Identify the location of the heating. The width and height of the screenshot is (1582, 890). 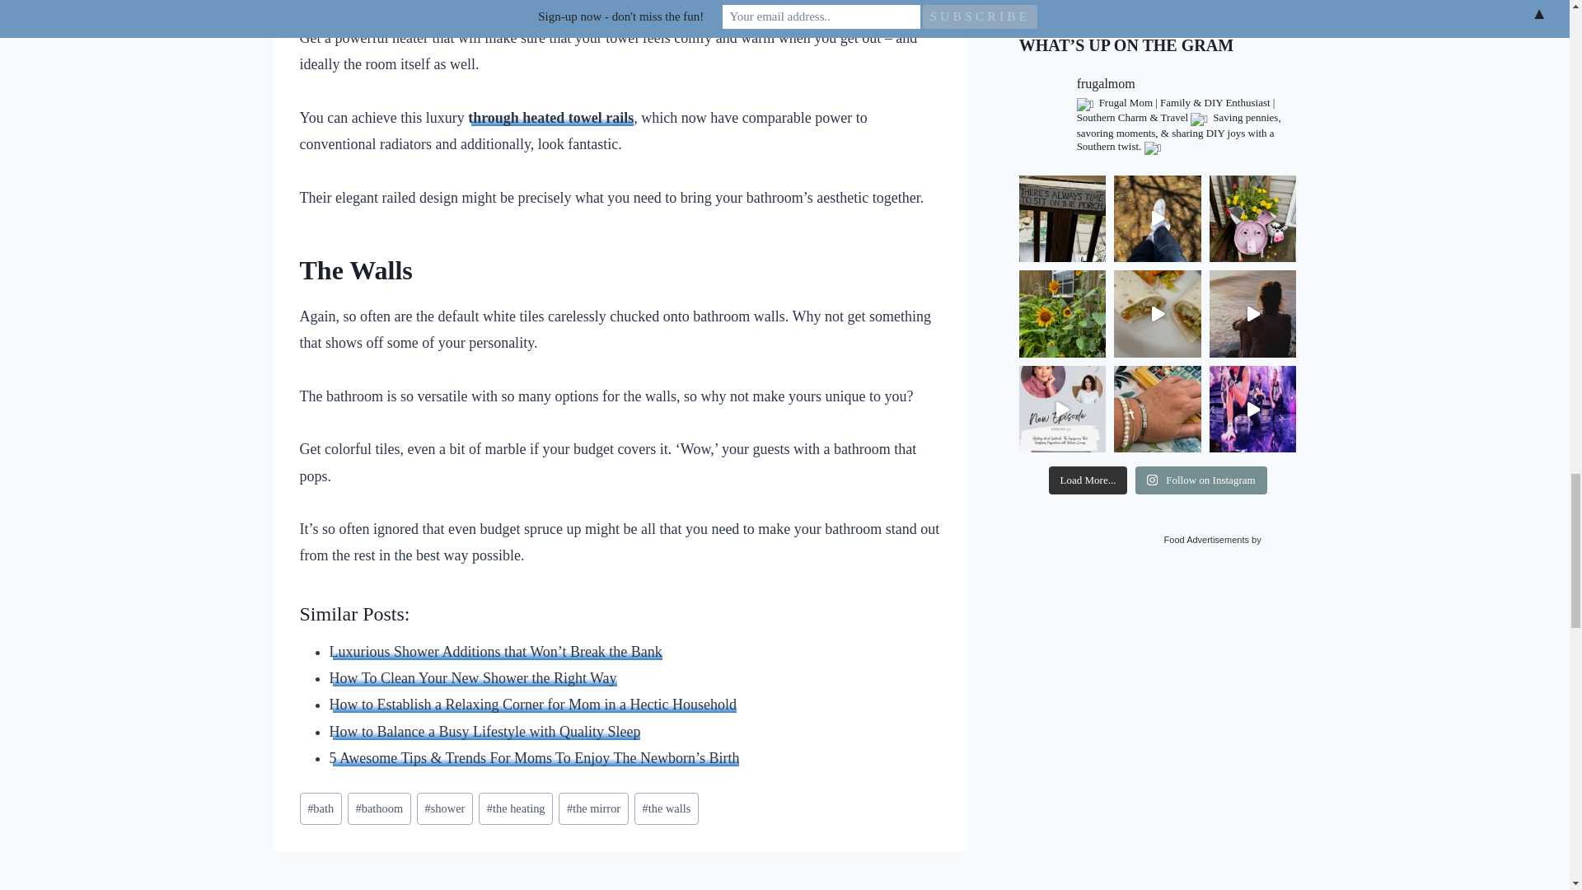
(516, 809).